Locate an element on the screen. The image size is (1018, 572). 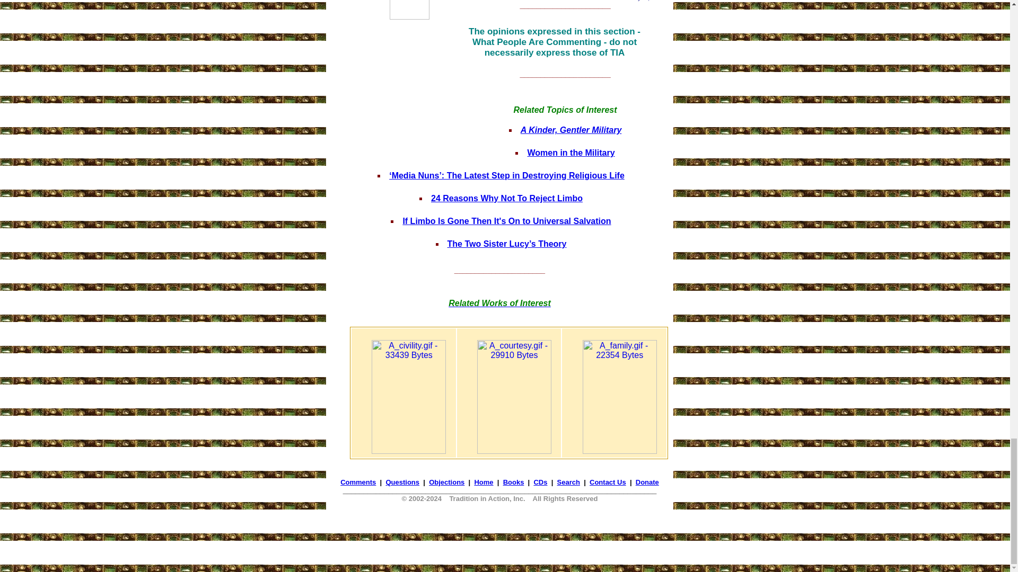
Women in the Military is located at coordinates (571, 153).